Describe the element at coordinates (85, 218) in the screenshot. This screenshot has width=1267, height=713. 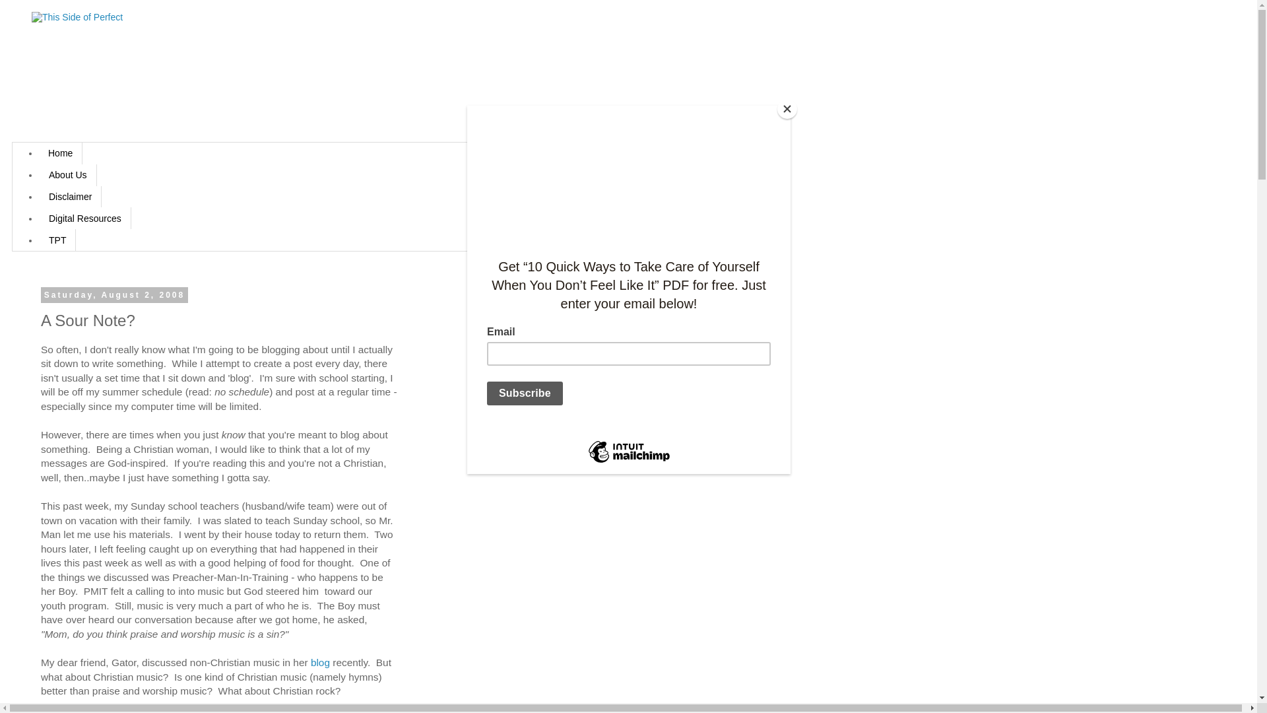
I see `Digital Resources` at that location.